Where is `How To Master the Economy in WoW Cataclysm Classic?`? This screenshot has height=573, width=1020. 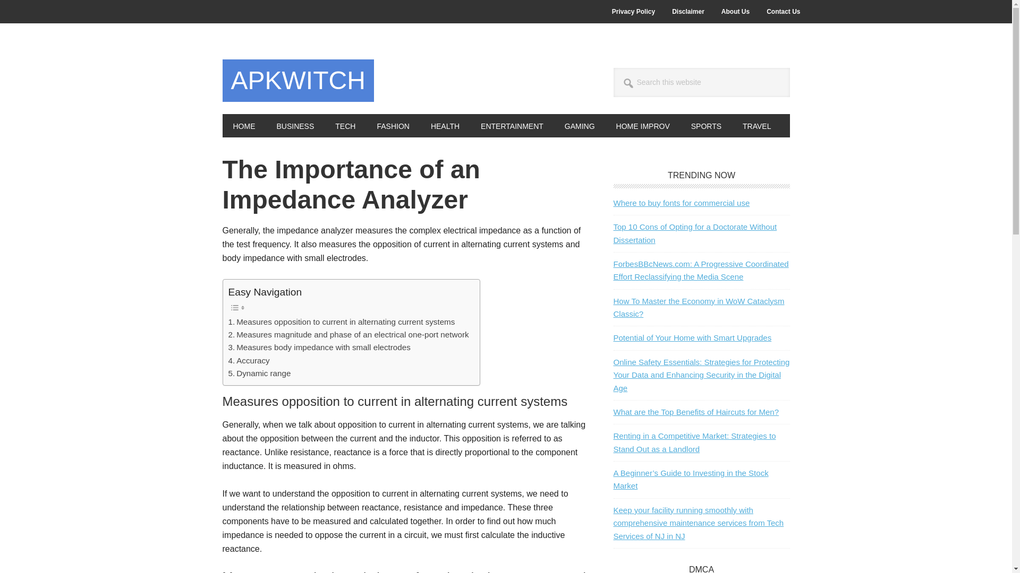 How To Master the Economy in WoW Cataclysm Classic? is located at coordinates (698, 308).